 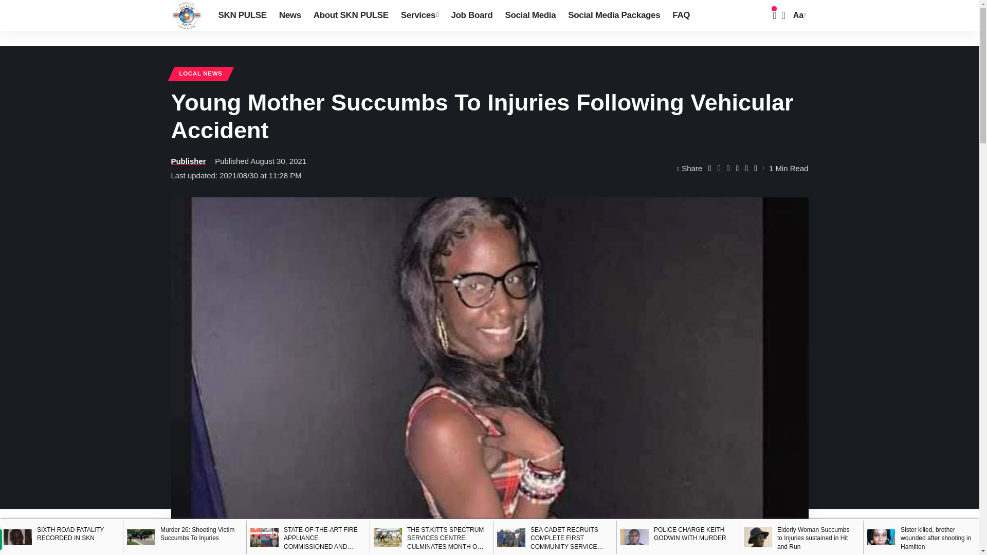 What do you see at coordinates (242, 15) in the screenshot?
I see `SKN PULSE` at bounding box center [242, 15].